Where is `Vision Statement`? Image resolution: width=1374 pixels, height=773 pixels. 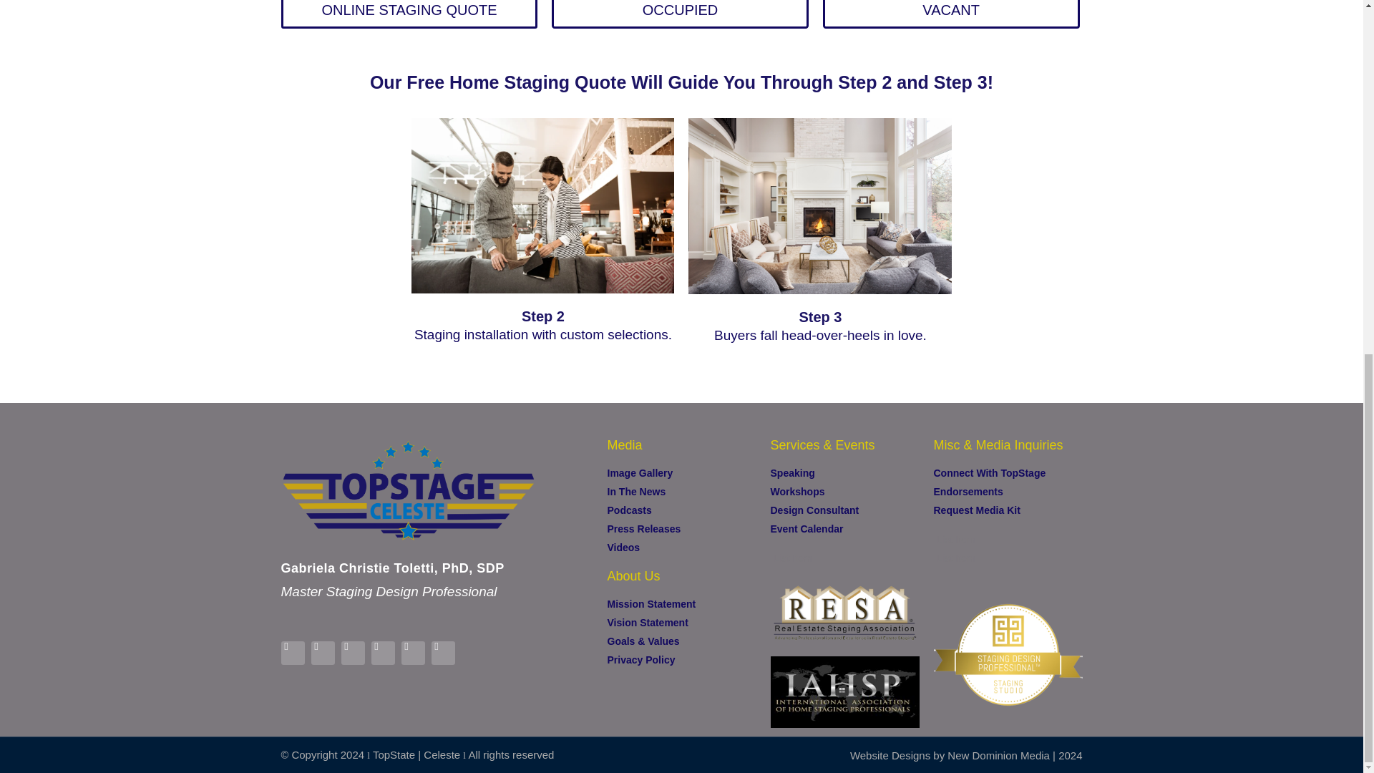
Vision Statement is located at coordinates (681, 623).